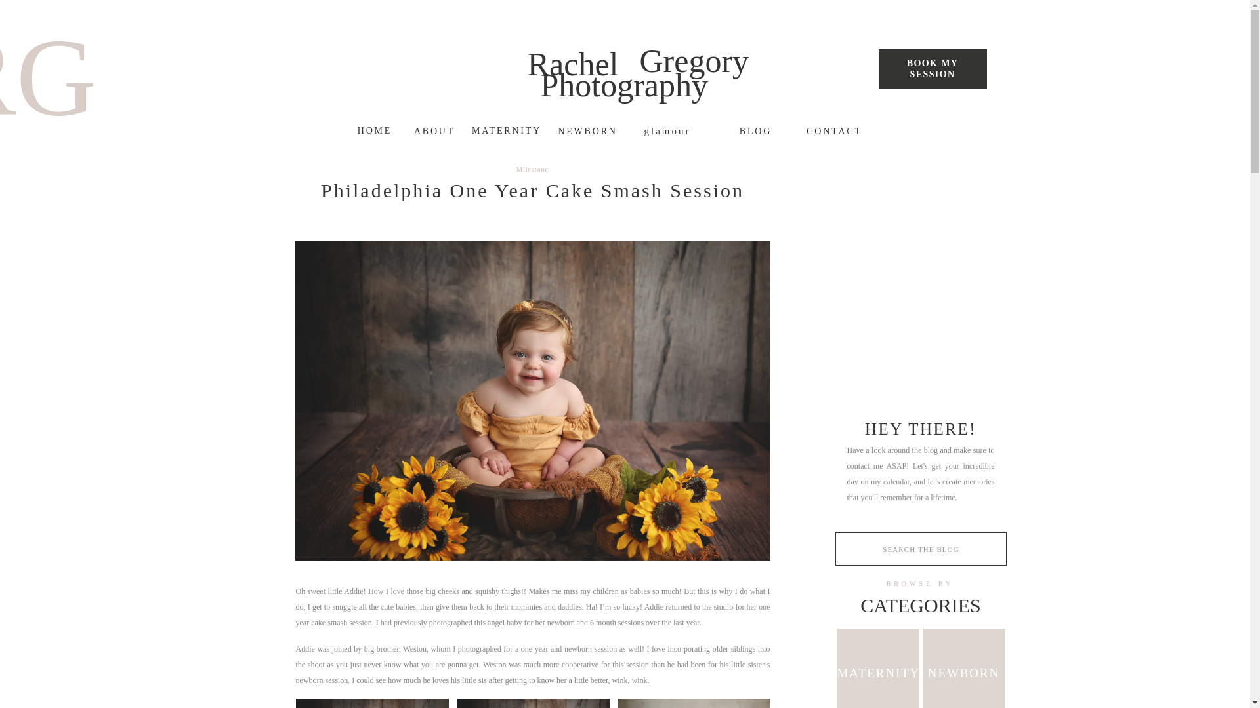  Describe the element at coordinates (963, 671) in the screenshot. I see `NEWBORN` at that location.